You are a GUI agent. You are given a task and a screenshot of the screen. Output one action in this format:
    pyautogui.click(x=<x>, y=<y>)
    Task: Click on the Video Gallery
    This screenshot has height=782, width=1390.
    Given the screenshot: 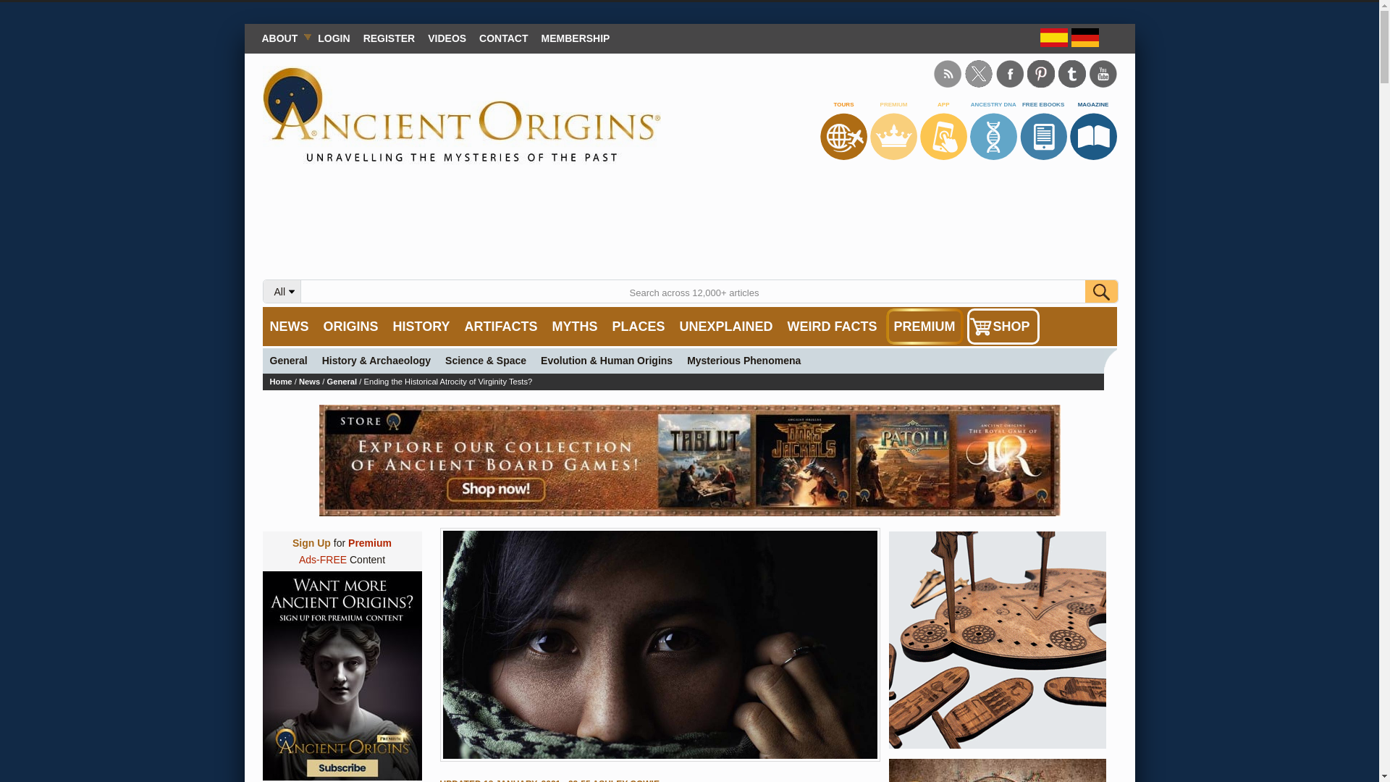 What is the action you would take?
    pyautogui.click(x=446, y=38)
    